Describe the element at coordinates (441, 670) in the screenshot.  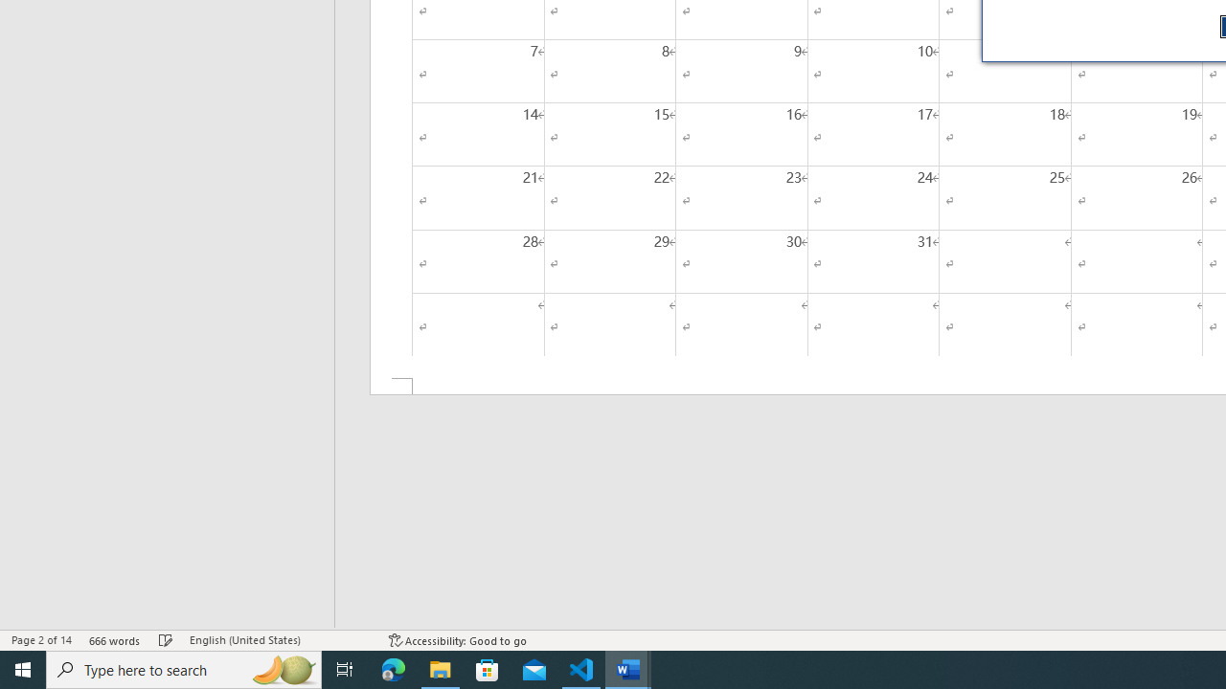
I see `File Explorer - 1 running window` at that location.